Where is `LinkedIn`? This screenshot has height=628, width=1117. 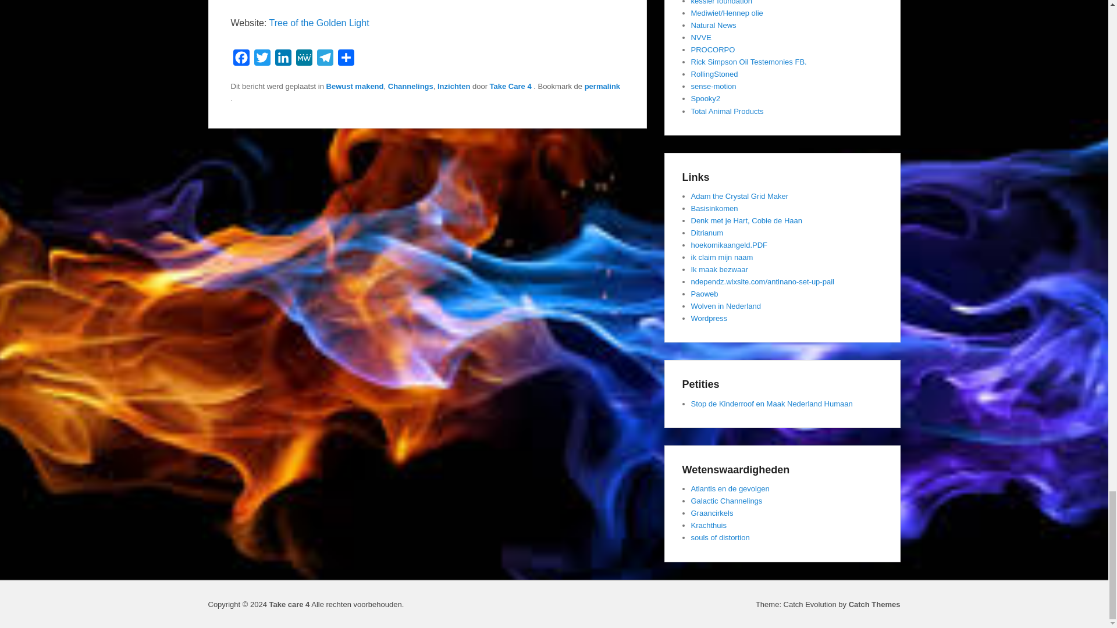
LinkedIn is located at coordinates (283, 60).